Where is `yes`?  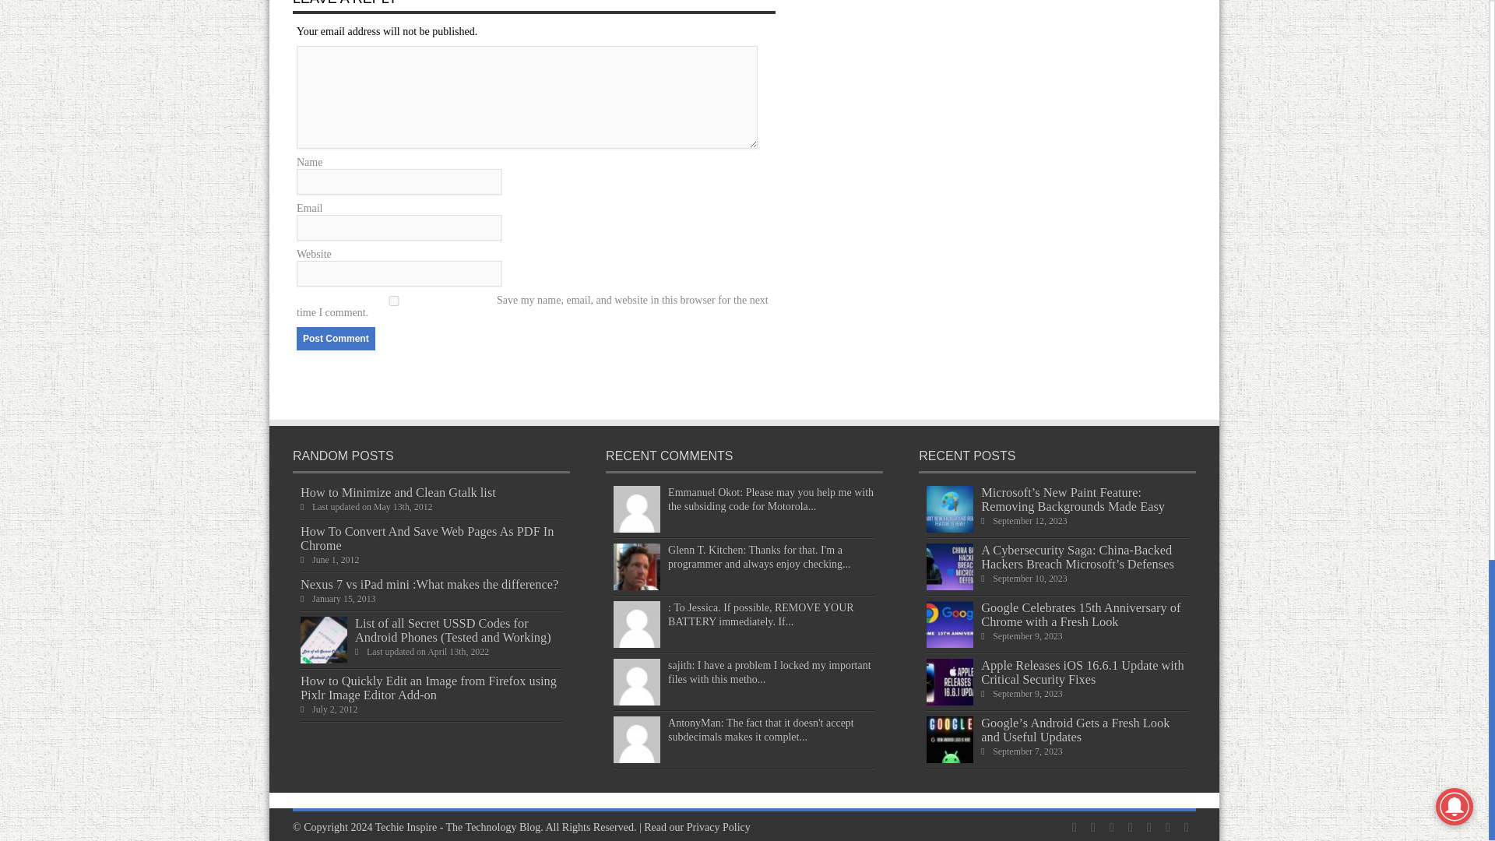
yes is located at coordinates (394, 301).